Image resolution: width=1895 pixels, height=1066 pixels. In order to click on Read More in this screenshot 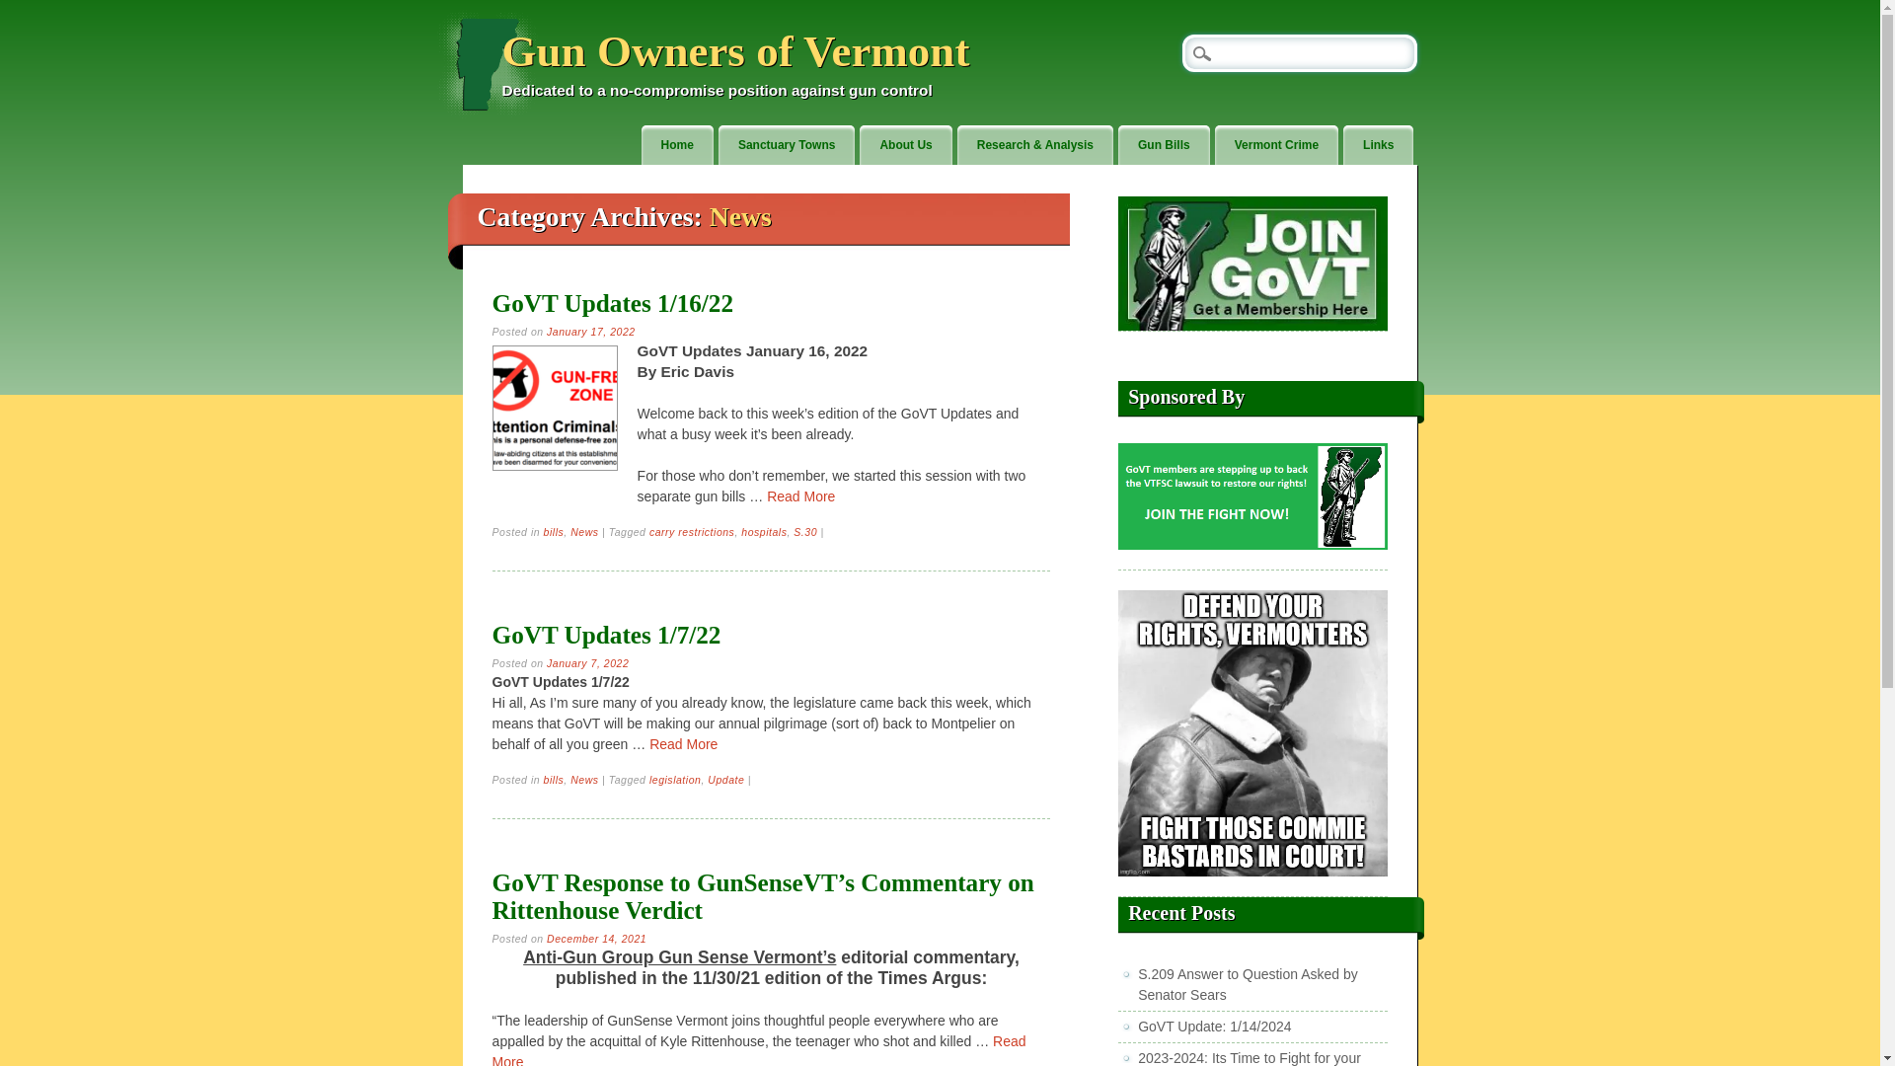, I will do `click(760, 1049)`.